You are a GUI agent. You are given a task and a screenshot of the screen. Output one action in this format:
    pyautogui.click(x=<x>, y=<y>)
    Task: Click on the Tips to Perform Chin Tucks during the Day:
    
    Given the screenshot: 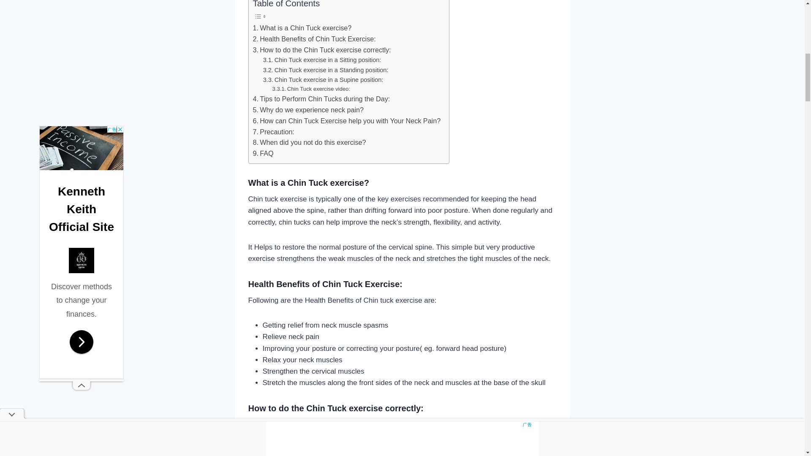 What is the action you would take?
    pyautogui.click(x=321, y=99)
    